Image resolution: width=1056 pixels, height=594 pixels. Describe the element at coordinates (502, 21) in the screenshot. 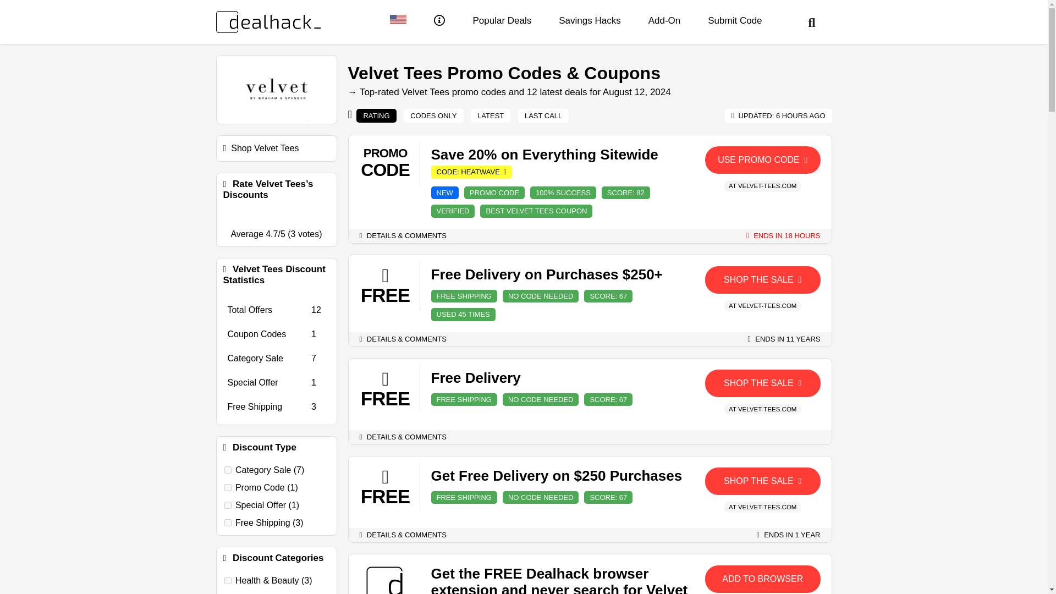

I see `Popular Deals` at that location.